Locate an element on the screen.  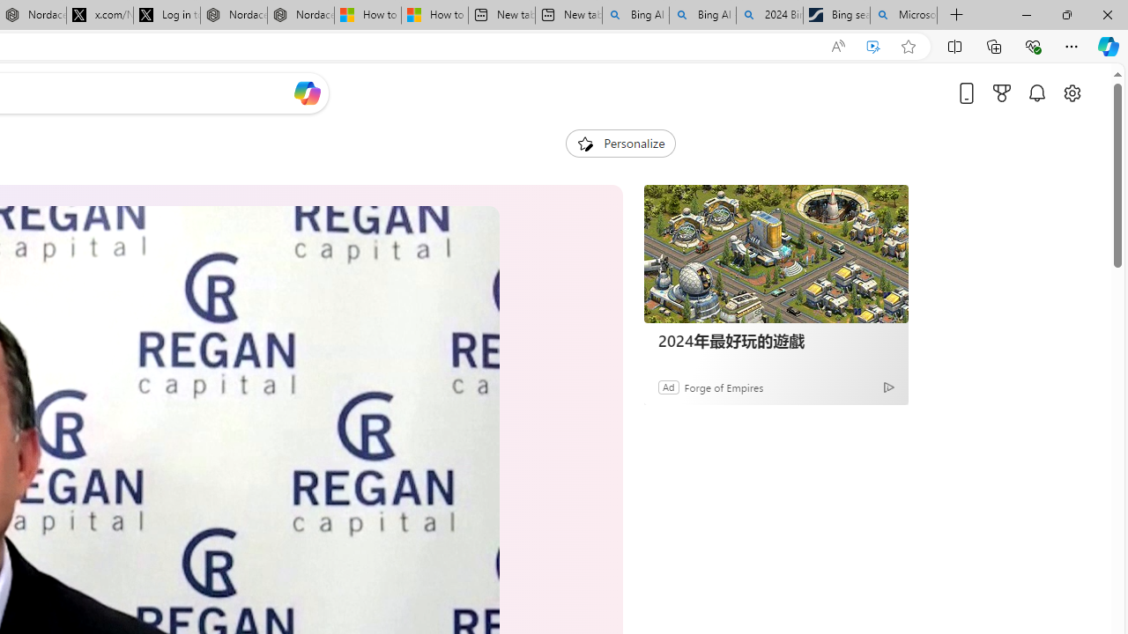
Enhance video is located at coordinates (873, 47).